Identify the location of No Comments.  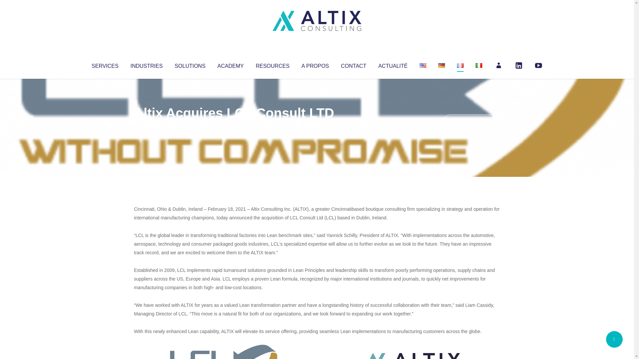
(471, 122).